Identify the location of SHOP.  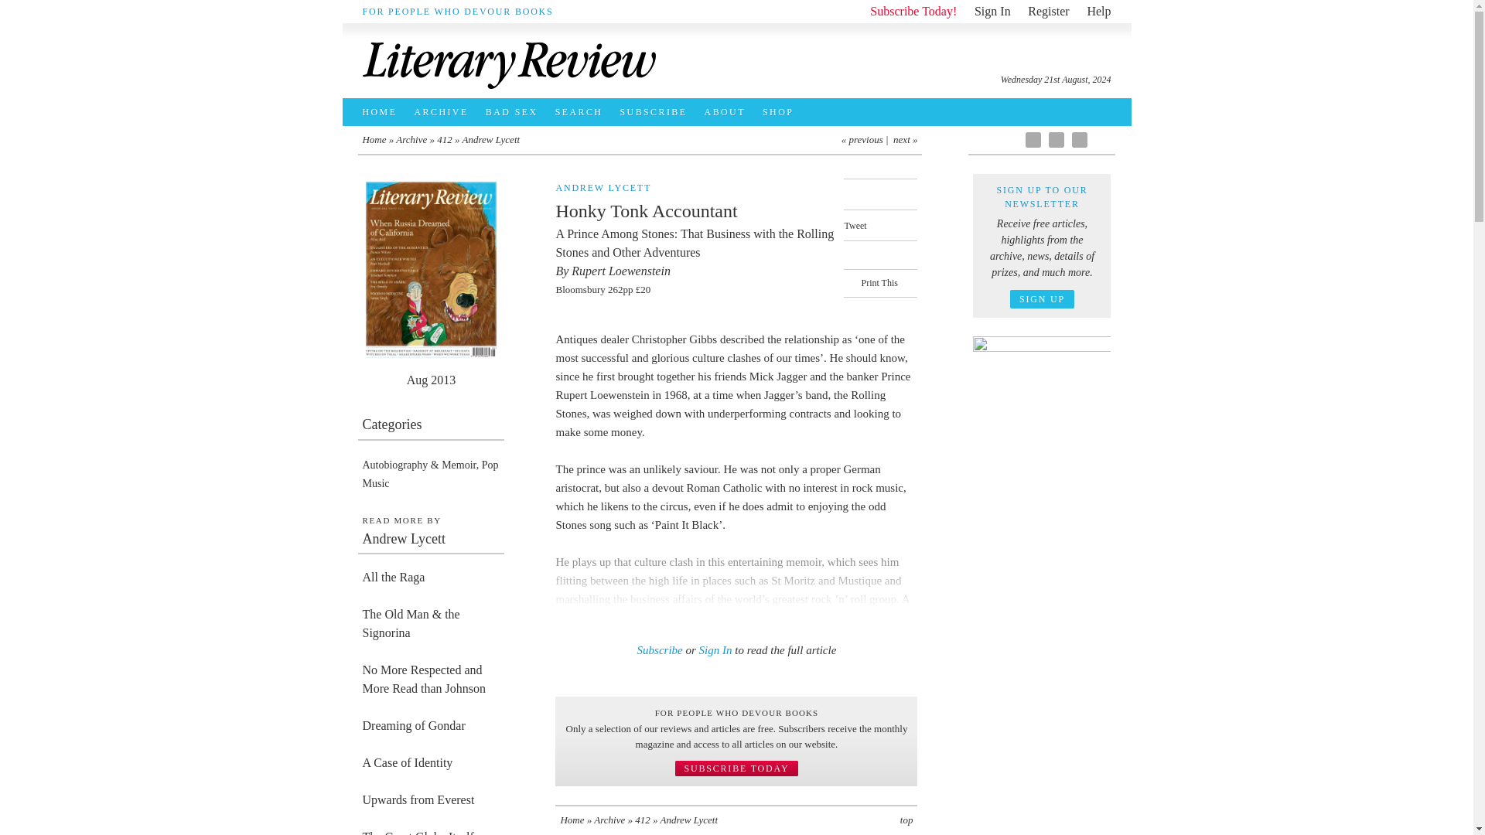
(781, 112).